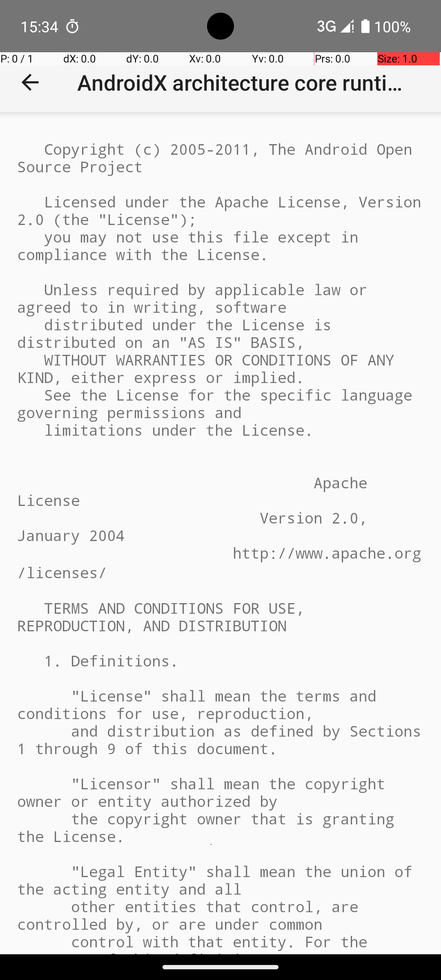 This screenshot has height=980, width=441. I want to click on 
   Copyright (c) 2005-2011, The Android Open Source Project

   Licensed under the Apache License, Version 2.0 (the "License");
   you may not use this file except in compliance with the License.

   Unless required by applicable law or agreed to in writing, software
   distributed under the License is distributed on an "AS IS" BASIS,
   WITHOUT WARRANTIES OR CONDITIONS OF ANY KIND, either express or implied.
   See the License for the specific language governing permissions and
   limitations under the License.


                                 Apache License
                           Version 2.0, January 2004
                        http://www.apache.org/licenses/

   TERMS AND CONDITIONS FOR USE, REPRODUCTION, AND DISTRIBUTION

   1. Definitions.

      "License" shall mean the terms and conditions for use, reproduction,
      and distribution as defined by Sections 1 through 9 of this document.

      "Licensor" shall mean the copyright owner or entity authorized by
      the copyright owner that is granting the License.

      "Legal Entity" shall mean the union of the acting entity and all
      other entities that control, are controlled by, or are under common
      control with that entity. For the purposes of this definition,
      "control" means (i) the power, direct or indirect, to cause the
      direction or management of such entity, whether by contract or
      otherwise, or (ii) ownership of fifty percent (50%) or more of the
      outstanding shares, or (iii) beneficial ownership of such entity.

      "You" (or "Your") shall mean an individual or Legal Entity
      exercising permissions granted by this License.

      "Source" form shall mean the preferred form for making modifications,
      including but not limited to software source code, documentation
      source, and configuration files.

      "Object" form shall mean any form resulting from mechanical
      transformation or translation of a Source form, including but
      not limited to compiled object code, generated documentation,
      and conversions to other media types.

      "Work" shall mean the work of authorship, whether in Source or
      Object form, made available under the License, as indicated by a
      copyright notice that is included in or attached to the work
      (an example is provided in the Appendix below).

      "Derivative Works" shall mean any work, whether in Source or Object
      form, that is based on (or derived from) the Work and for which the
      editorial revisions, annotations, elaborations, or other modifications
      represent, as a whole, an original work of authorship. For the purposes
      of this License, Derivative Works shall not include works that remain
      separable from, or merely link (or bind by name) to the interfaces of,
      the Work and Derivative Works thereof.

      "Contribution" shall mean any work of authorship, including
      the original version of the Work and any modifications or additions
      to that Work or Derivative Works thereof, that is intentionally
      submitted to Licensor for inclusion in the Work by the copyright owner
      or by an individual or Legal Entity authorized to submit on behalf of
      the copyright owner. For the purposes of this definition, "submitted"
      means any form of electronic, verbal, or written communication sent
      to the Licensor or its representatives, including but not limited to
      communication on electronic mailing lists, source code control systems,
      and issue tracking systems that are managed by, or on behalf of, the
      Licensor for the purpose of discussing and improving the Work, but
      excluding communication that is conspicuously marked or otherwise
      designated in writing by the copyright owner as "Not a Contribution."

      "Contributor" shall mean Licensor and any individual or Legal Entity
      on behalf of whom a Contribution has been received by Licensor and
      subsequently incorporated within the Work.

   2. Grant of Copyright License. Subject to the terms and conditions of
      this License, each Contributor hereby grants to You a perpetual,
      worldwide, non-exclusive, no-charge, royalty-free, irrevocable
      copyright license to reproduce, prepare Derivative Works of,
      publicly display, publicly perform, sublicense, and distribute the
      Work and such Derivative Works in Source or Object form.

   3. Grant of Patent License. Subject to the terms and conditions of
      this License, each Contributor hereby grants to You a perpetual,
      worldwide, non-exclusive, no-charge, royalty-free, irrevocable
      (except as stated in this section) patent license to make, have made,
      use, offer to sell, sell, import, and otherwise transfer the Work,
      where such license applies only to those patent claims licensable
      by such Contributor that are necessarily infringed by their
      Contribution(s) alone or by combination of their Contribution(s)
      with the Work to which such Contribution(s) was submitted. If You
      institute patent litigation against any entity (including a
      cross-claim or counterclaim in a lawsuit) alleging that the Work
      or a Contribution incorporated within the Work constitutes direct
      or contributory patent infringement, then any patent licenses
      granted to You under this License for that Work shall terminate
      as of the date such litigation is filed.

   4. Redistribution. You may reproduce and distribute copies of the
      Work or Derivative Works thereof in any medium, with or without
      modifications, and in Source or Object form, provided that You
      meet the following conditions:

      (a) You must give any other recipients of the Work or
          Derivative Works a copy of this License; and

      (b) You must cause any modified files to carry prominent notices
          stating that You changed the files; and

      (c) You must retain, in the Source form of any Derivative Works
          that You distribute, all copyright, patent, trademark, and
          attribution notices from the Source form of the Work,
          excluding those notices that do not pertain to any part of
          the Derivative Works; and

      (d) If the Work includes a "NOTICE" text file as part of its
          distribution, then any Derivative Works that You distribute must
          include a readable copy of the attribution notices contained
          within such NOTICE file, excluding those notices that do not
          pertain to any part of the Derivative Works, in at least one
          of the following places: within a NOTICE text file distributed
          as part of the Derivative Works; within the Source form or
          documentation, if provided along with the Derivative Works; or,
          within a display generated by the Derivative Works, if and
          wherever such third-party notices normally appear. The contents
          of the NOTICE file are for informational purposes only and
          do not modify the License. You may add Your own attribution
          notices within Derivative Works that You distribute, alongside
          or as an addendum to the NOTICE text from the Work, provided
          that such additional attribution notices cannot be construed
          as modifying the License.

      You may add Your own copyright statement to Your modifications and
      may provide additional or different license terms and conditions
      for use, reproduction, or distribution of Your modifications, or
      for any such Derivative Works as a whole, provided Your use,
      reproduction, and distribution of the Work otherwise complies with
      the conditions stated in this License.

   5. Submission of Contributions. Unless You explicitly state otherwise,
      any Contribution intentionally submitted for inclusion in the Work
      by You to the Licensor shall be under the terms and conditions of
      this License, without any additional terms or conditions.
      Notwithstanding the above, nothing herein shall supersede or modify
      the terms of any separate license agreement you may have executed
      with Licensor regarding such Contributions.

   6. Trademarks. This License does not grant permission to use the trade
      names, trademarks, service marks, or product names of the Licensor,
      except as required for reasonable and customary use in describing the
      origin of the Work and reproducing the content of the NOTICE file.

   7. Disclaimer of Warranty. Unless required by applicable law or
      agreed to in writing, Licensor provides the Work (and each
      Contributor provides its Contributions) on an "AS IS" BASIS,
      WITHOUT WARRANTIES OR CONDITIONS OF ANY KIND, either express or
      implied, including, without limitation, any warranties or conditions
      of TITLE, NON-INFRINGEMENT, MERCHANTABILITY, or FITNESS FOR A
      PARTICULAR PURPOSE. You are solely responsible for determining the
      appropriateness of using or redistributing the Work and assume any
      risks associated with Your exercise of permissions under this License.

   8. Limitation of Liability. In no event and under no legal theory,
      whether in tort (including negligence), contract, or otherwise,
      unless required by applicable law (such as deliberate and grossly
      negligent acts) or agreed to in writing, shall any Contributor be
      liable to You for damages, including any direct, indirect, special,
      incidental, or consequential damages of any character arising as a
      result of this License or out of the use or inability to use the
      Work (including but not limited to damages for loss of goodwill,
      work stoppage, computer failure or malfunction, or any and all
      other commercial damages or losses), even if such Contributor
      has been advised of the possibility of such damages.

   9. Accepting Warranty or Additional Liability. While redistributing
      the Work or Derivative Works thereof, You may choose to offer,
      and charge a fee for, acceptance of support, warranty, indemnity,
      or other liability obligations and/or rights consistent with this
      License. However, in accepting such obligations, You may act only
      on Your own behalf and on Your sole responsibility, not on behalf
      of any other Contributor, and only if You agree to indemnify,
      defend, and hold each Contributor harmless for any liability
      incurred by, or claims asserted against, such Contributor by reason
      of your accepting any such warranty or additional liability.

   END OF TERMS AND CONDITIONS
, so click(220, 533).